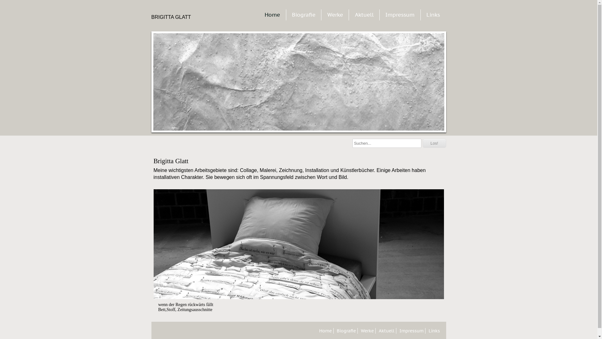 Image resolution: width=602 pixels, height=339 pixels. What do you see at coordinates (435, 143) in the screenshot?
I see `Los!` at bounding box center [435, 143].